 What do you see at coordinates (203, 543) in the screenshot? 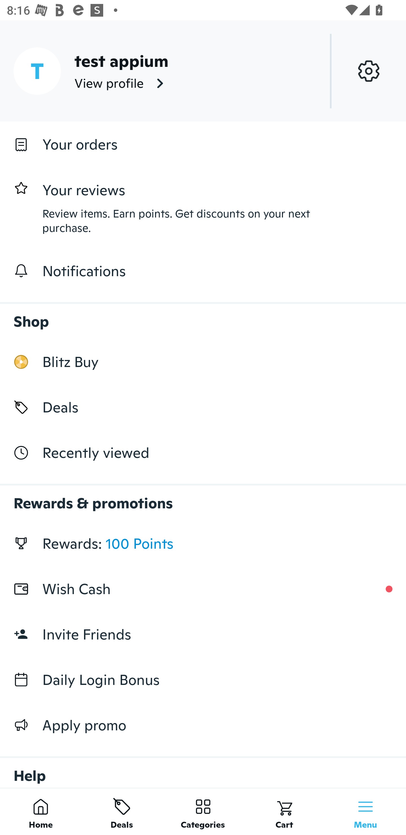
I see `Rewards: 100 Points` at bounding box center [203, 543].